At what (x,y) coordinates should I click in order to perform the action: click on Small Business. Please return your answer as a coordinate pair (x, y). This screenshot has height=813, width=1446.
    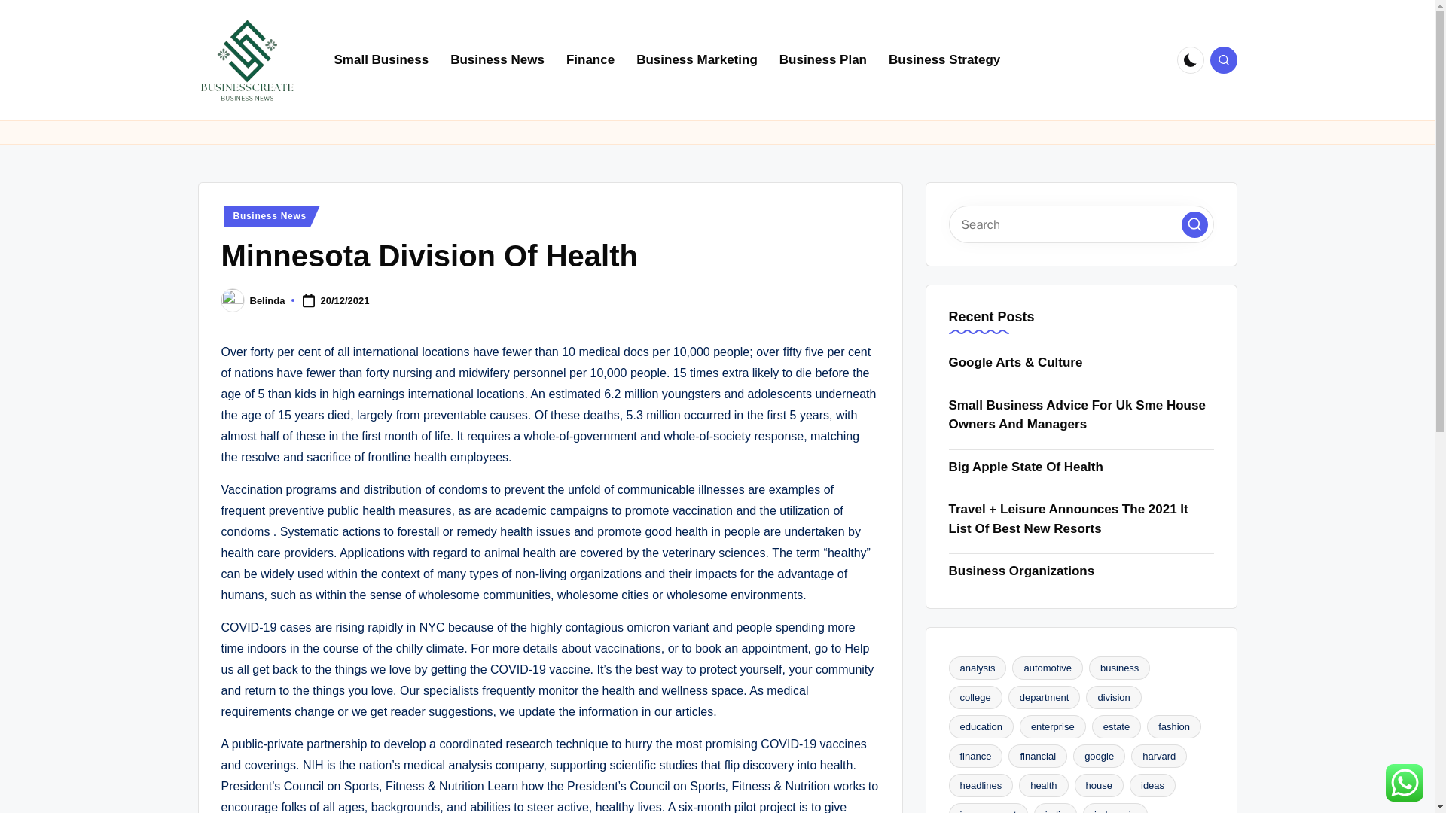
    Looking at the image, I should click on (381, 60).